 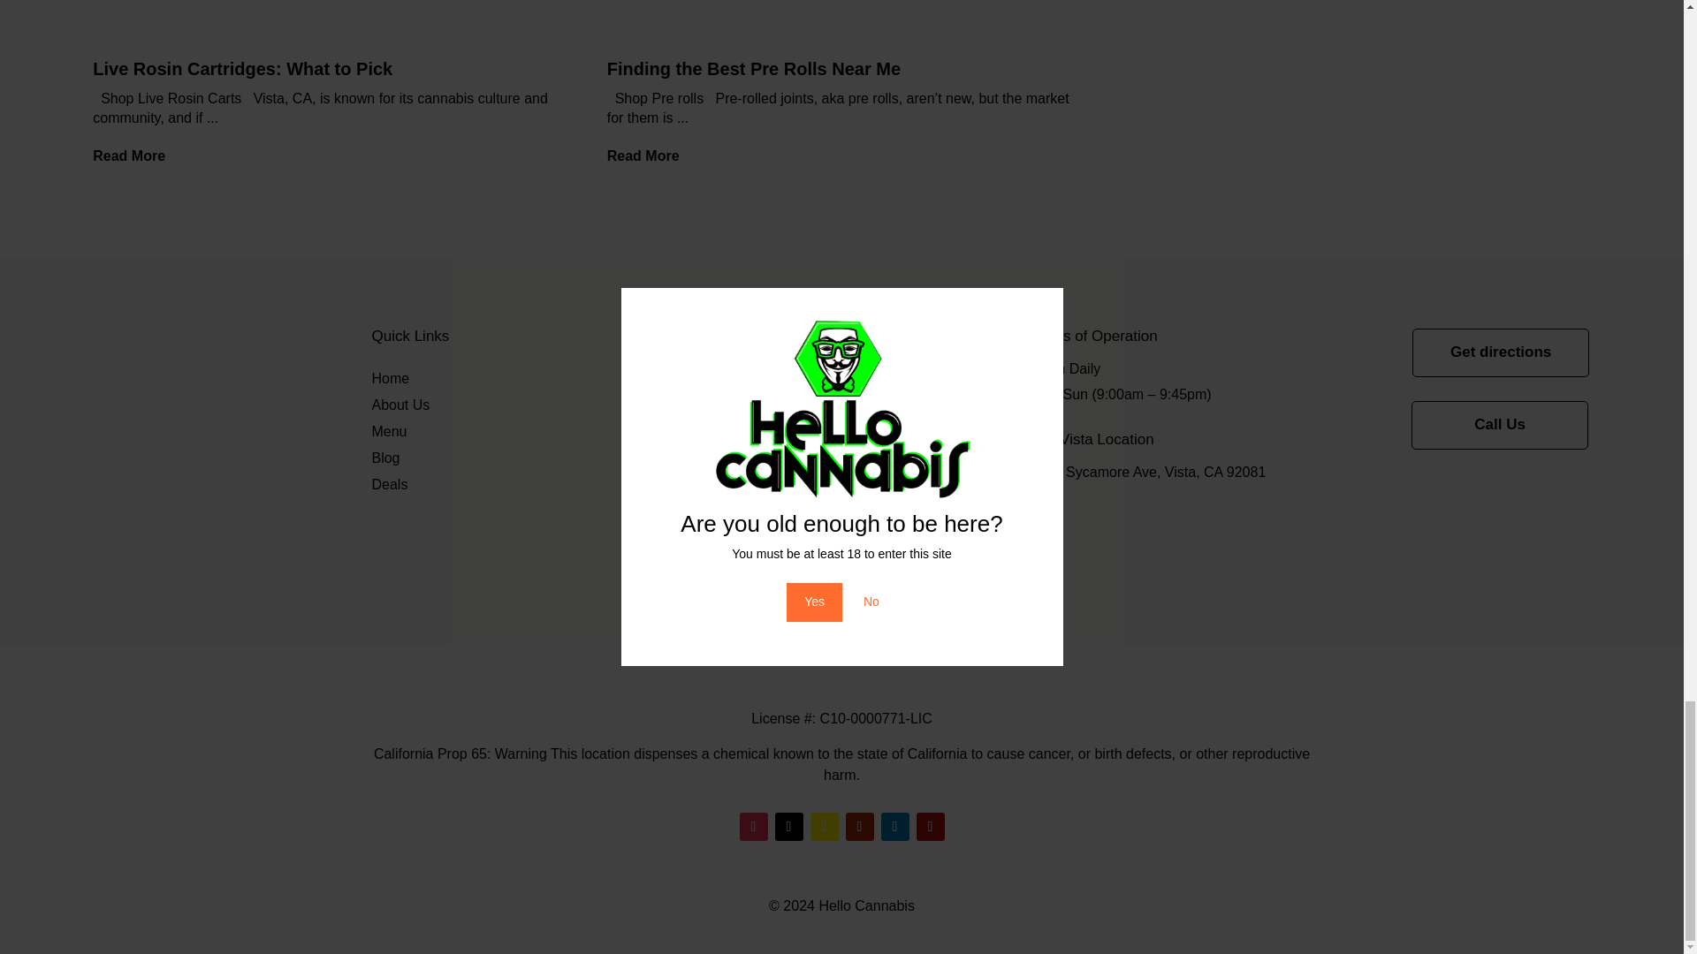 What do you see at coordinates (389, 488) in the screenshot?
I see `Deals` at bounding box center [389, 488].